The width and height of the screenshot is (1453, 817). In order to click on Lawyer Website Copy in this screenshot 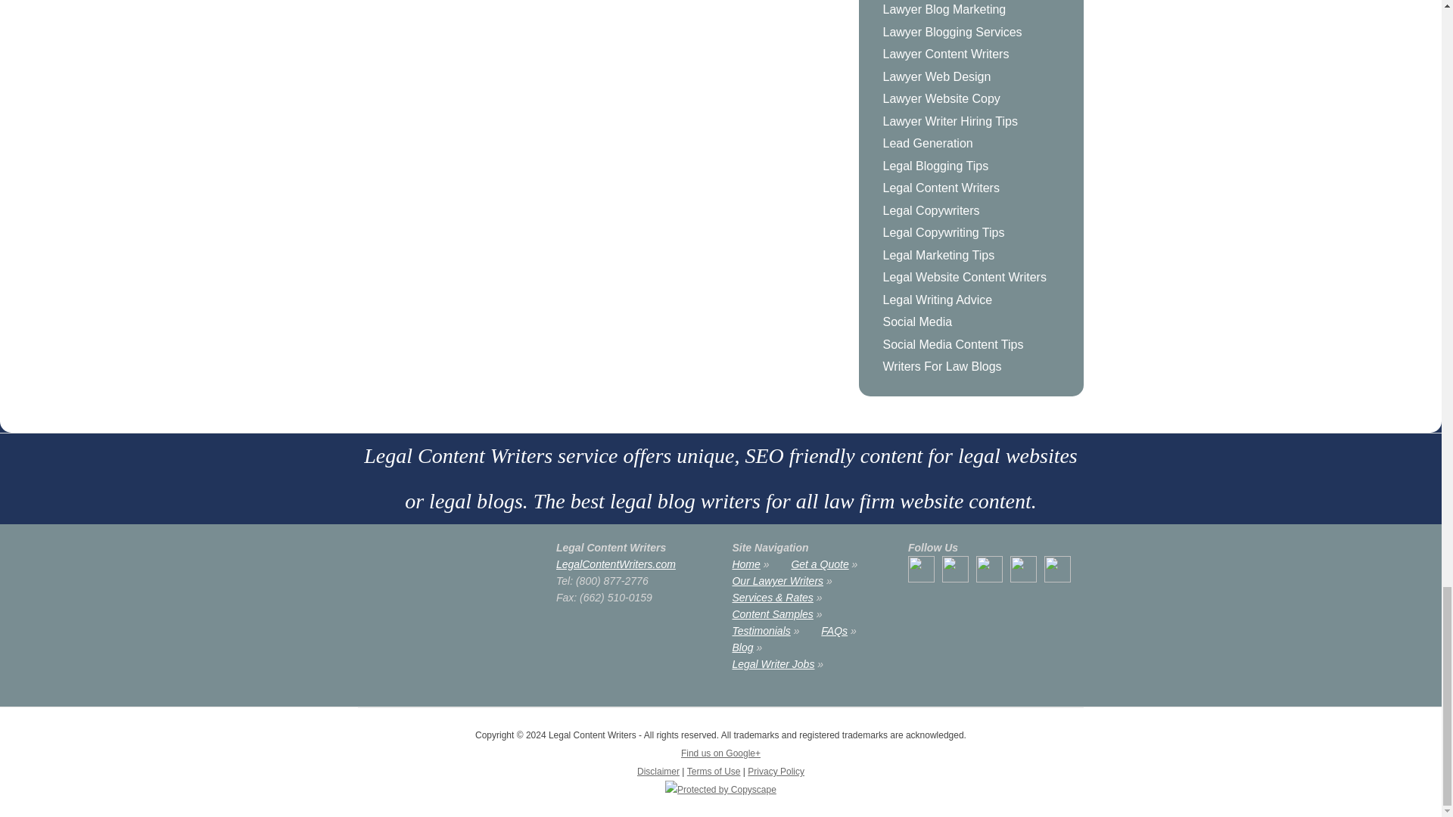, I will do `click(978, 98)`.